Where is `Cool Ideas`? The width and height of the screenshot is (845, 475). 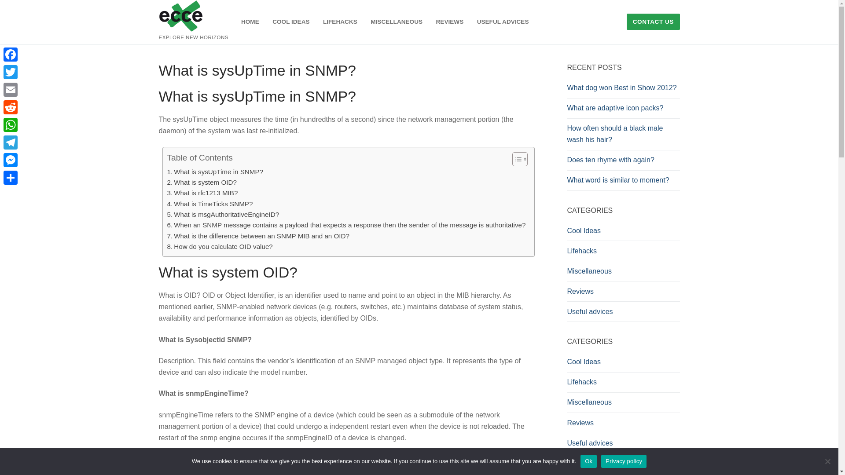 Cool Ideas is located at coordinates (623, 233).